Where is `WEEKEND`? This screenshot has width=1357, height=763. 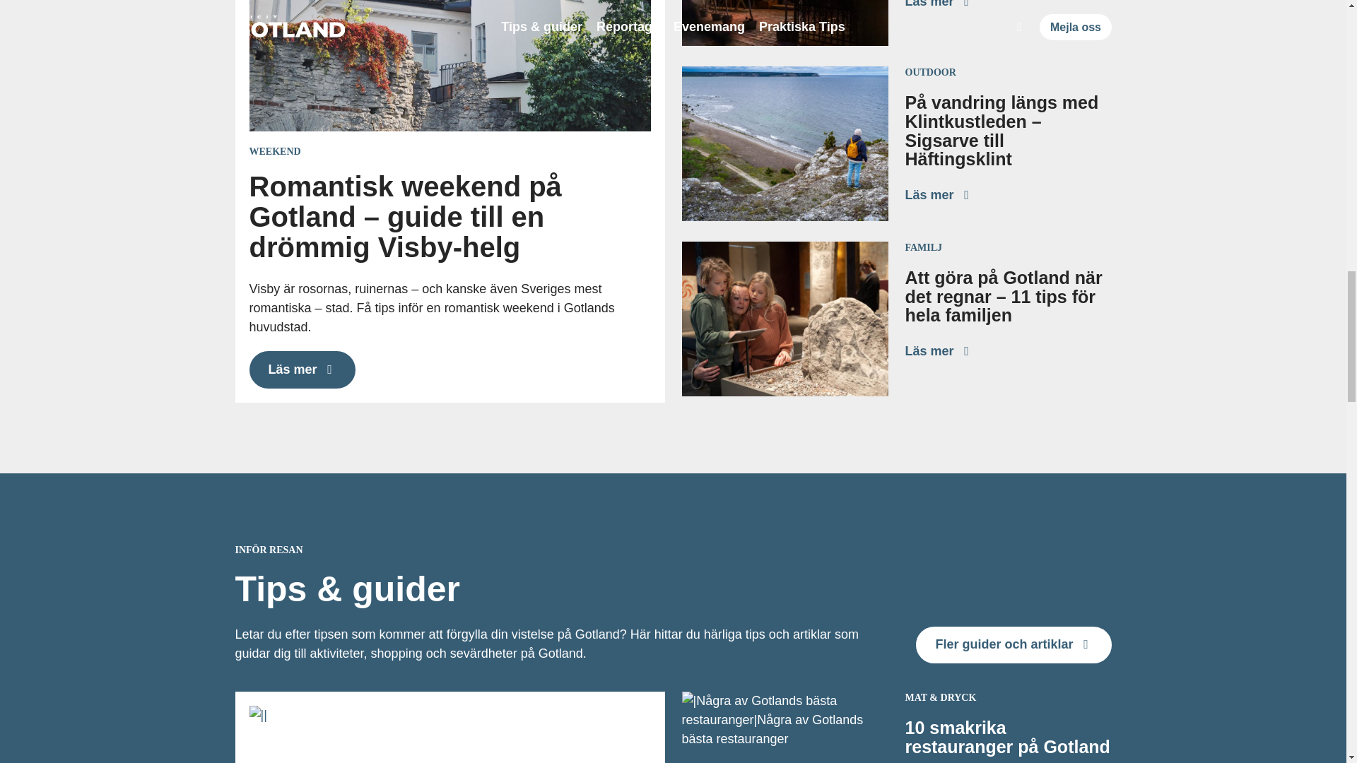
WEEKEND is located at coordinates (274, 151).